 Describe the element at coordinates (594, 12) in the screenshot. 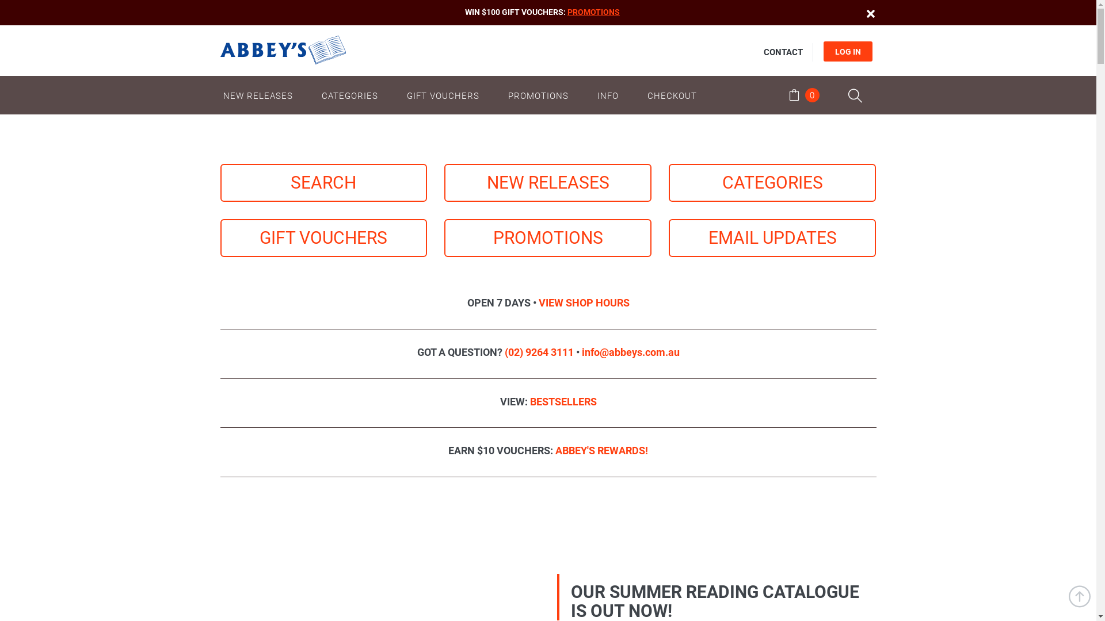

I see `PROMOTIONS` at that location.